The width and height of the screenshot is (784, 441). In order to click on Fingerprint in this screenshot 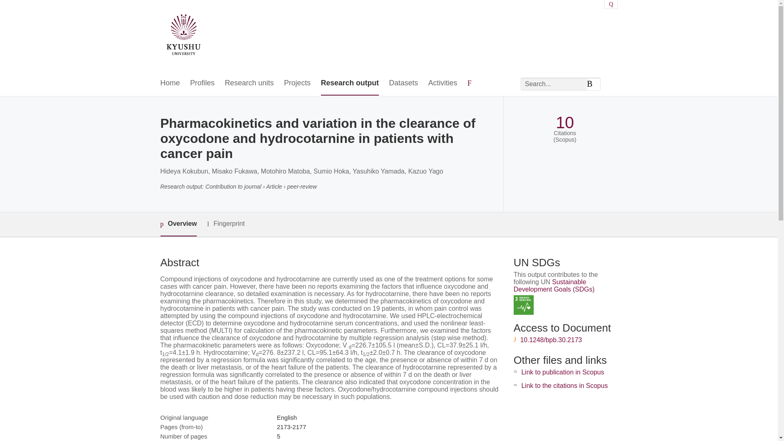, I will do `click(225, 224)`.